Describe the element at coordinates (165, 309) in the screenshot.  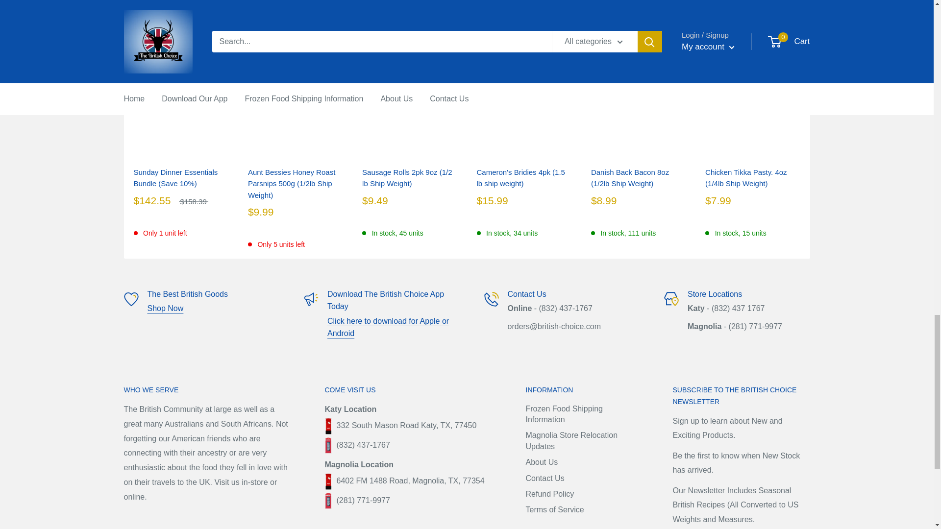
I see `All Collections` at that location.